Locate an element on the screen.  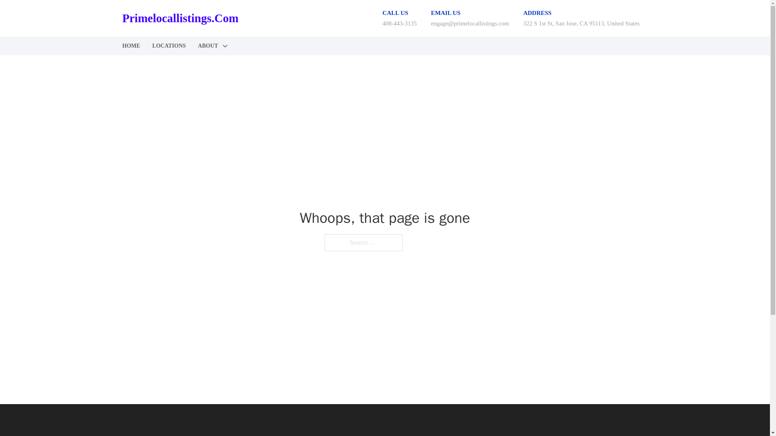
408-443-3135 is located at coordinates (399, 23).